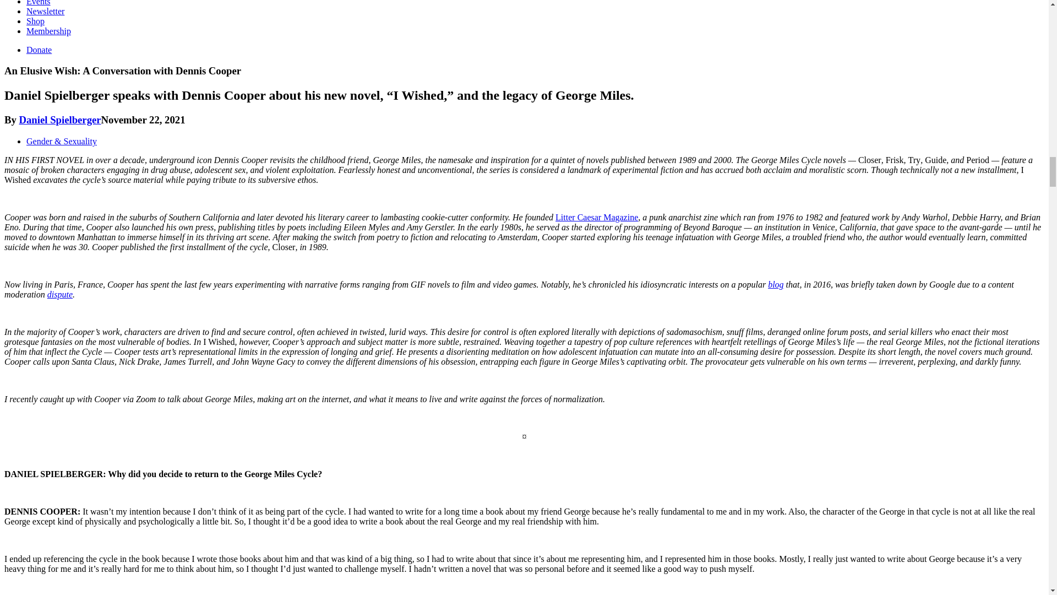  What do you see at coordinates (775, 284) in the screenshot?
I see `blog` at bounding box center [775, 284].